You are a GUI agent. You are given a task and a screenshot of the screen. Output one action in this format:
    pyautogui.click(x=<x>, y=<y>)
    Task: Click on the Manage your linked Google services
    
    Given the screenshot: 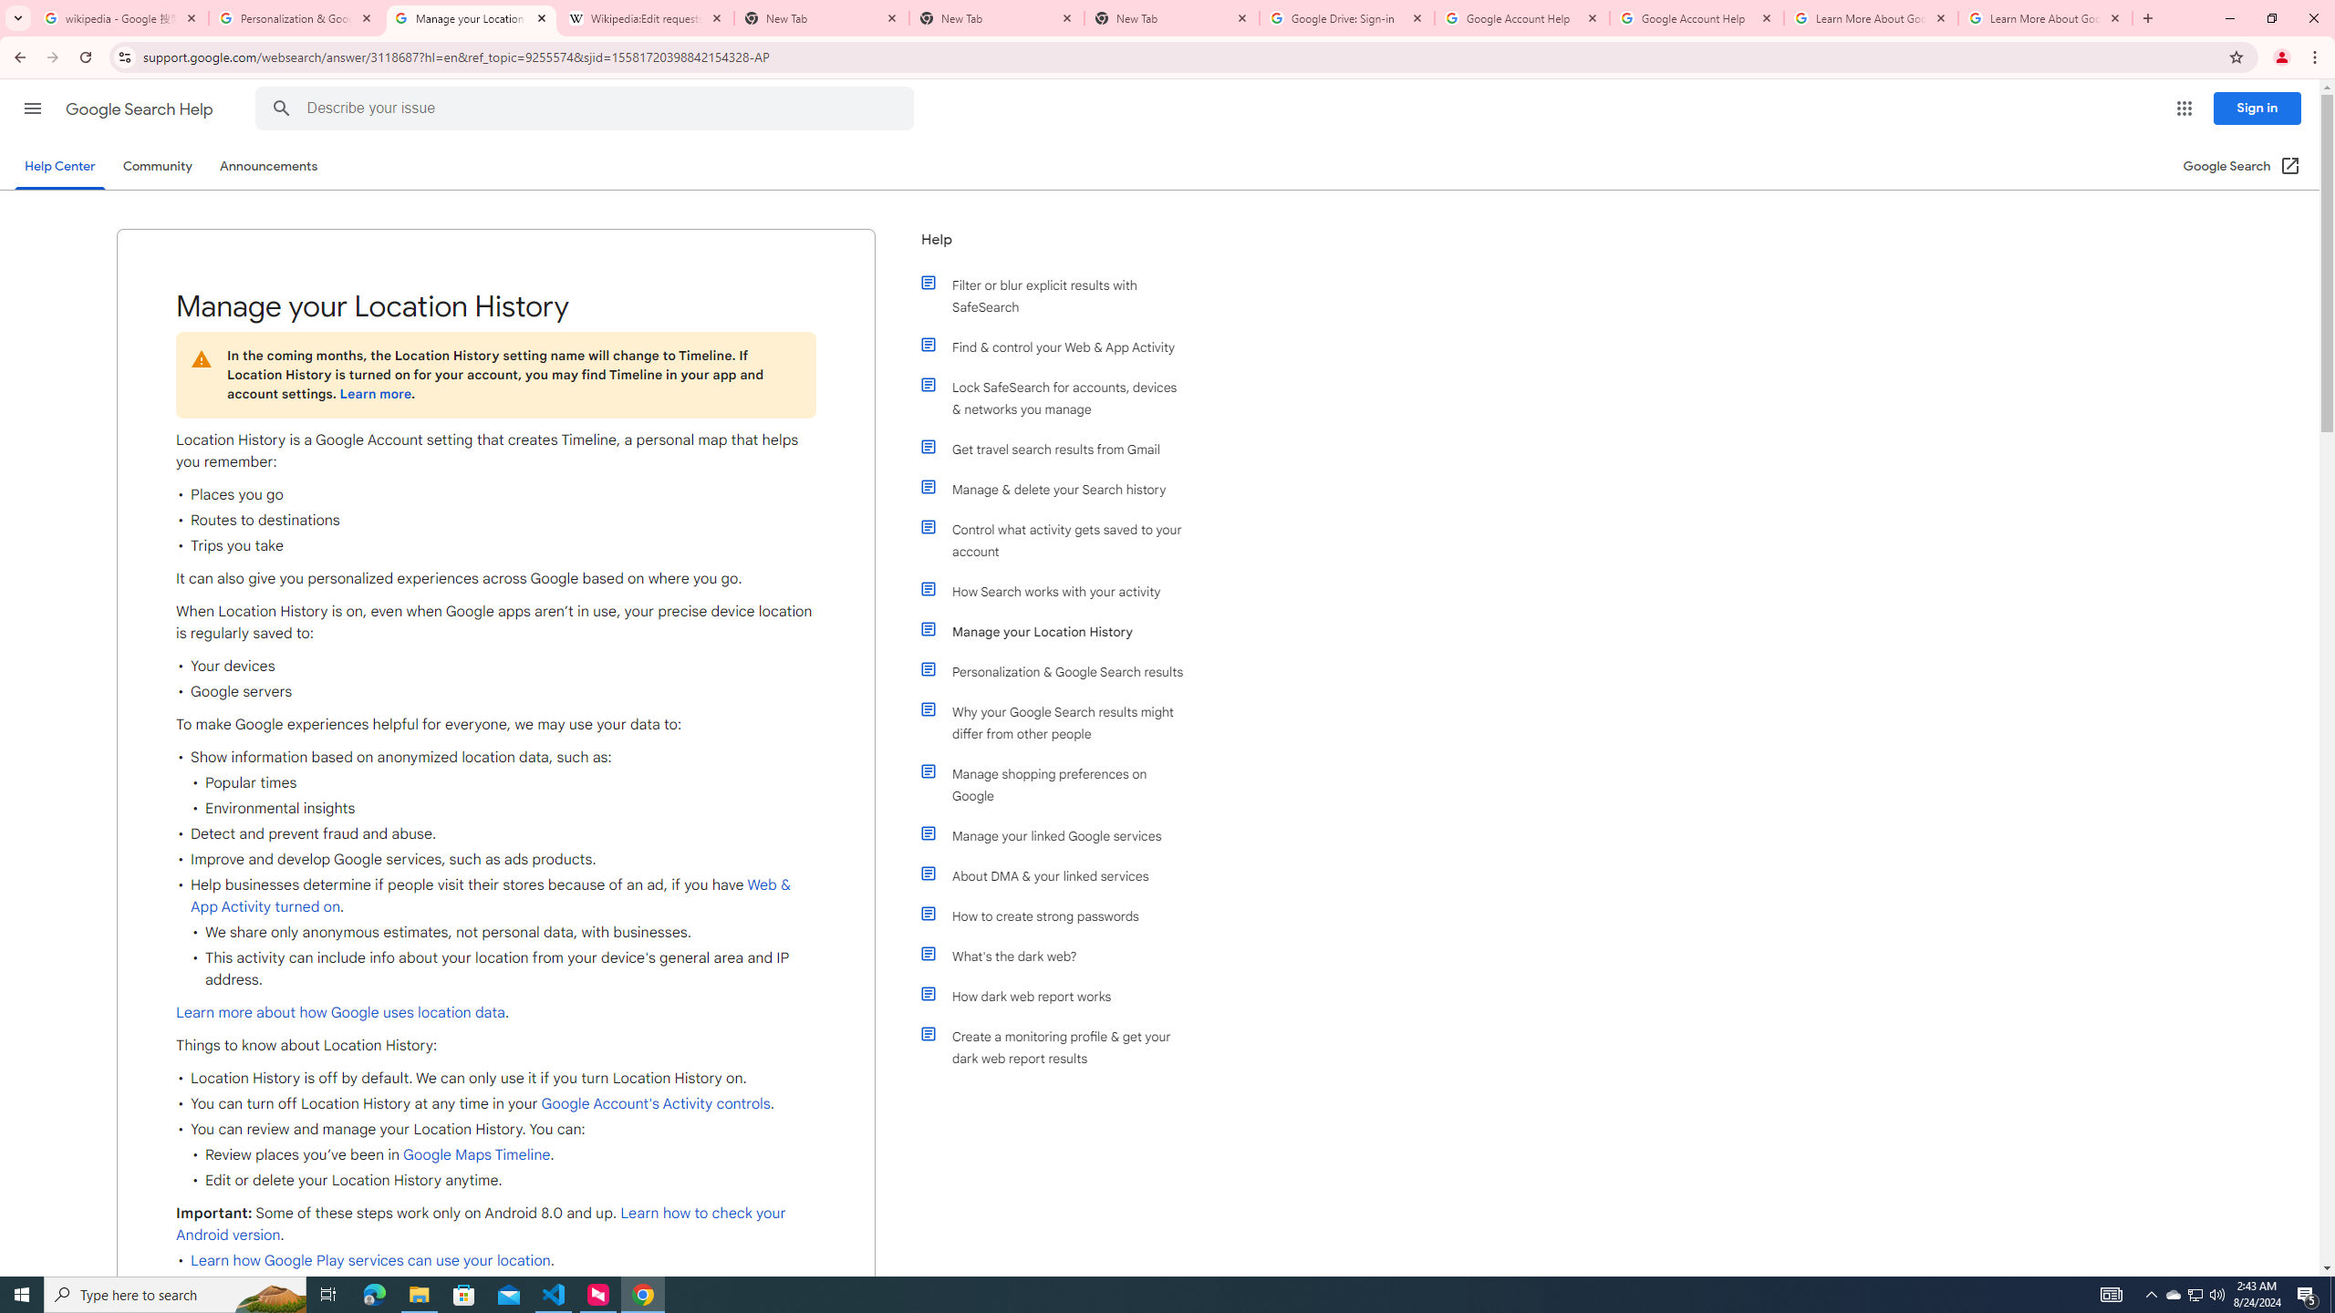 What is the action you would take?
    pyautogui.click(x=1061, y=835)
    